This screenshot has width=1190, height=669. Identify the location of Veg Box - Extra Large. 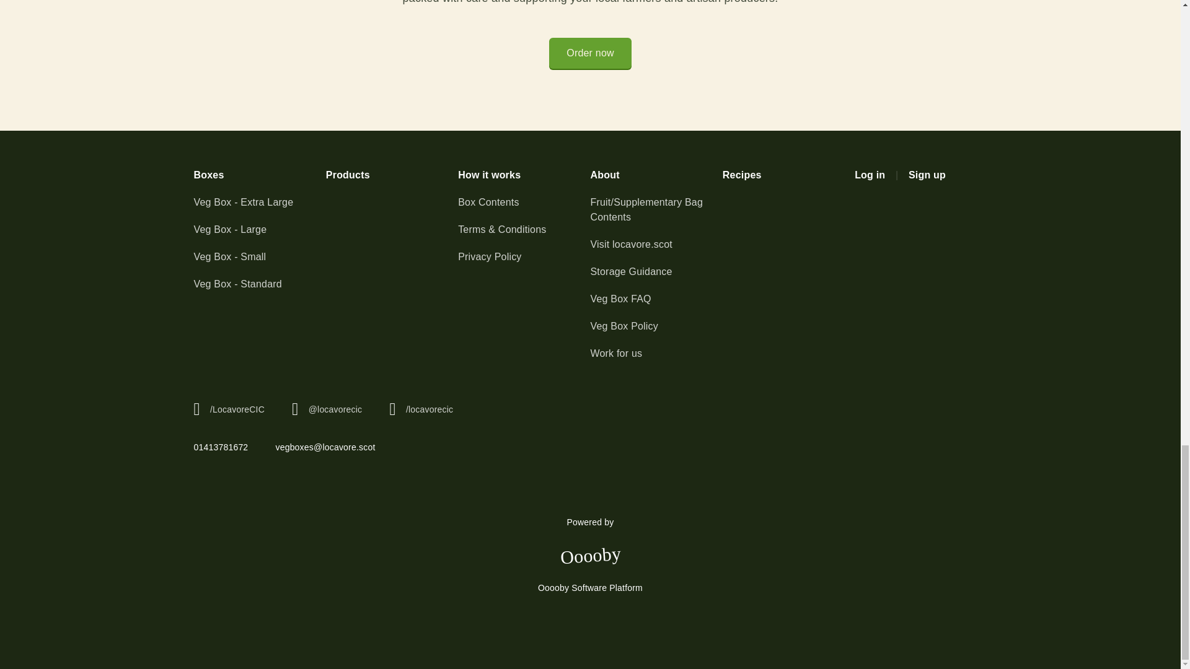
(259, 203).